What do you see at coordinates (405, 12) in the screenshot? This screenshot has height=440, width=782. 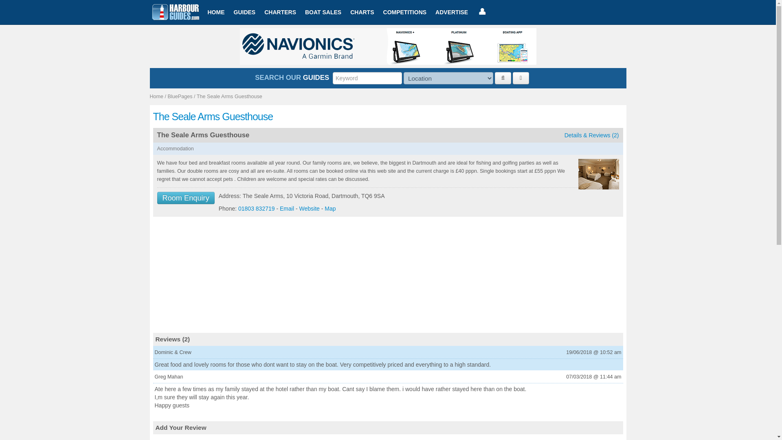 I see `Competitions` at bounding box center [405, 12].